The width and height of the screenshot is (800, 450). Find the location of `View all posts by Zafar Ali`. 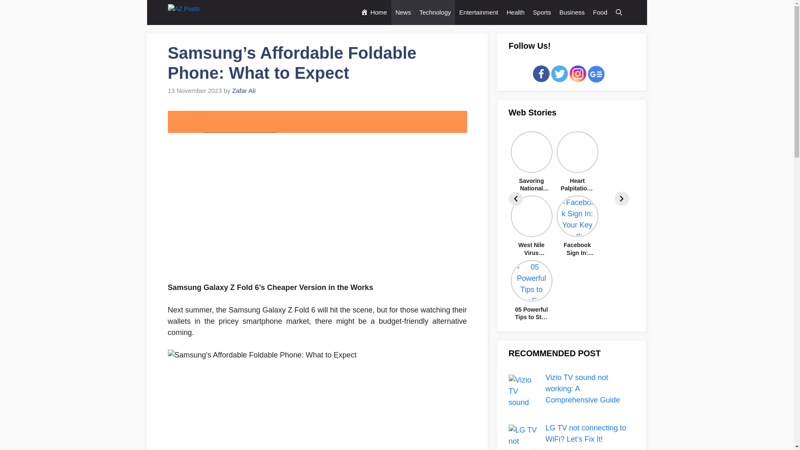

View all posts by Zafar Ali is located at coordinates (243, 90).